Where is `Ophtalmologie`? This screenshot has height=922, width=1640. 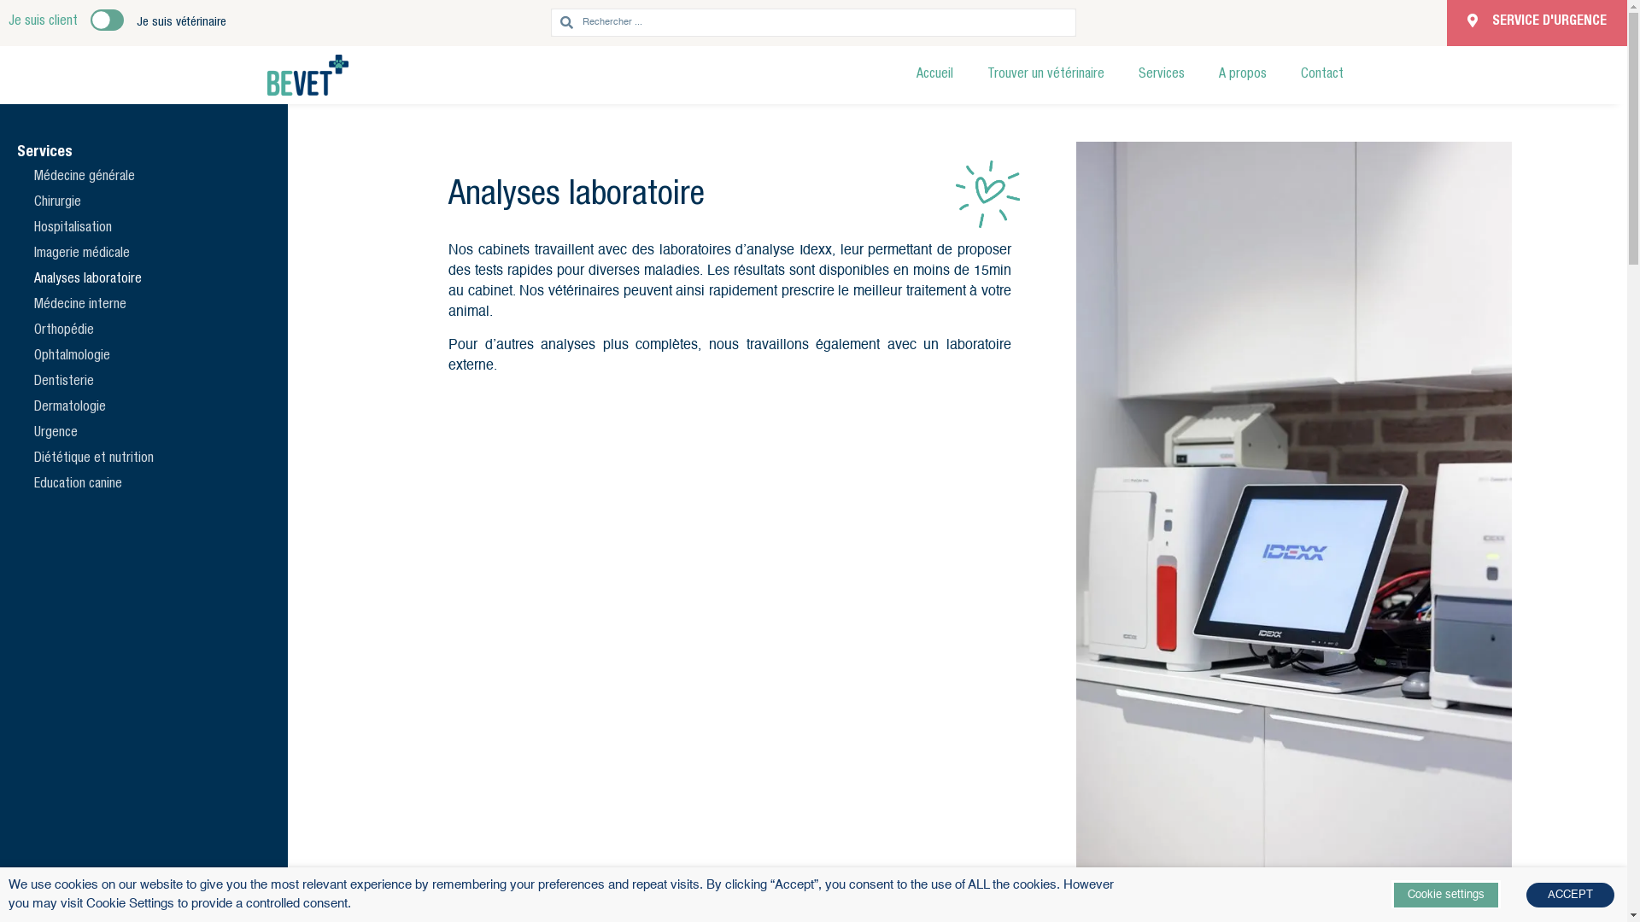 Ophtalmologie is located at coordinates (143, 357).